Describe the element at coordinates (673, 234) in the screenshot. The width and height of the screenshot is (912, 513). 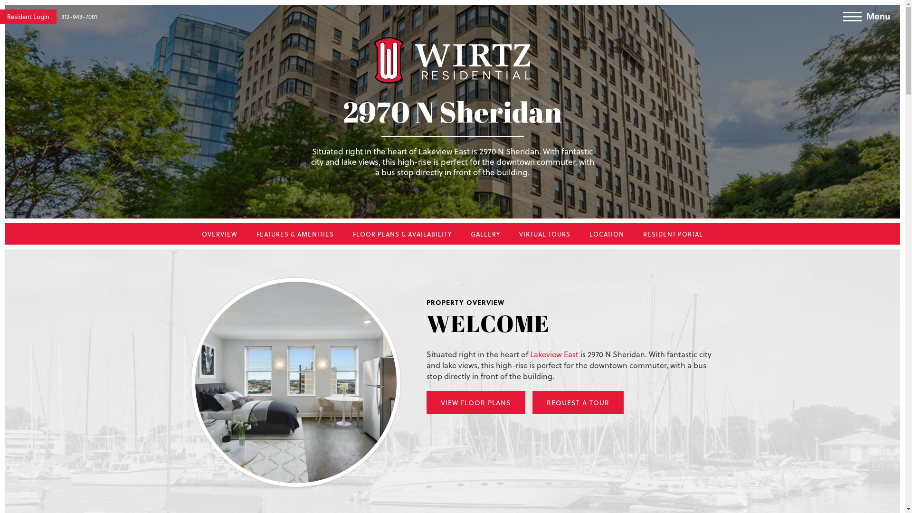
I see `RESIDENT PORTAL` at that location.